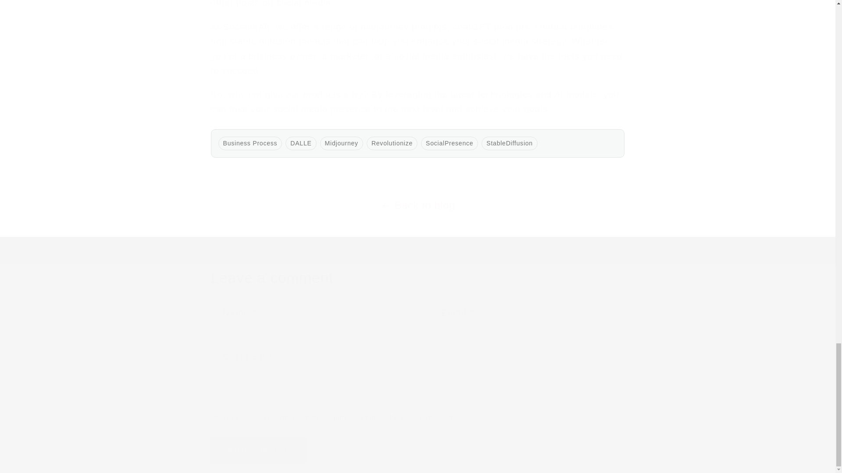 Image resolution: width=842 pixels, height=473 pixels. I want to click on Business Process, so click(250, 144).